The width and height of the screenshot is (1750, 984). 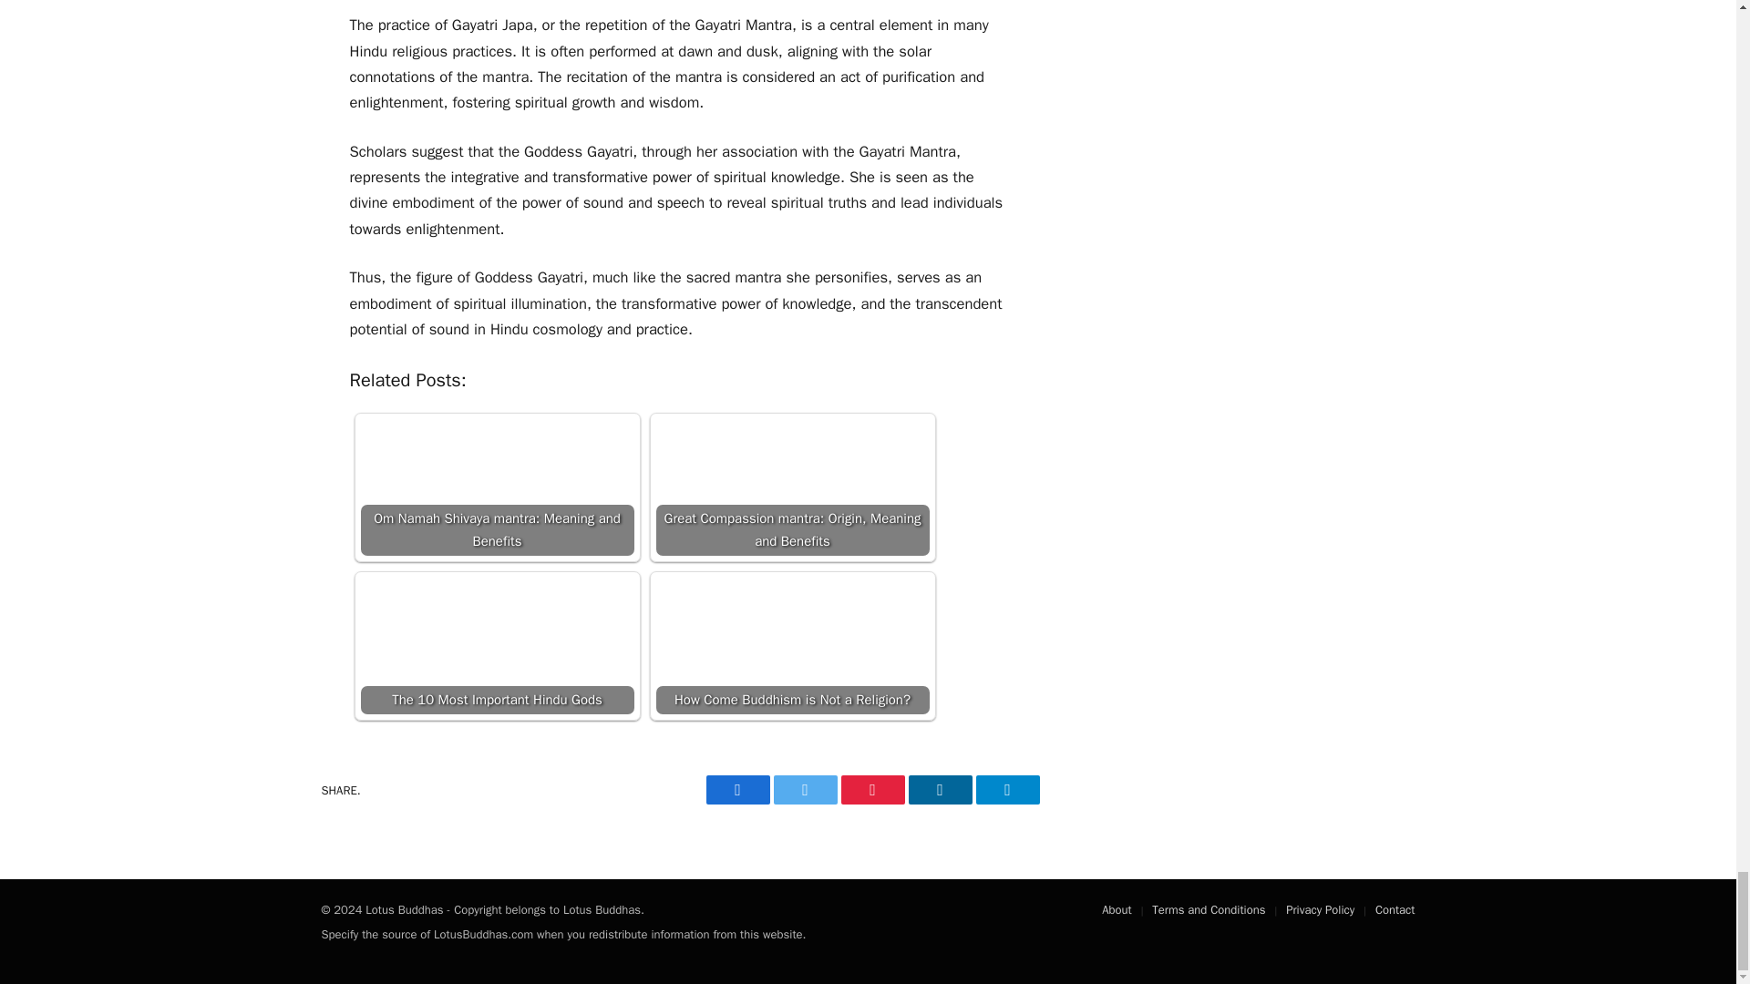 What do you see at coordinates (793, 487) in the screenshot?
I see `Great Compassion mantra: Origin, Meaning and Benefits` at bounding box center [793, 487].